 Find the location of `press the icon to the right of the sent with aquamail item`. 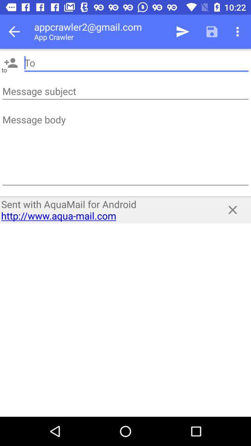

press the icon to the right of the sent with aquamail item is located at coordinates (232, 210).